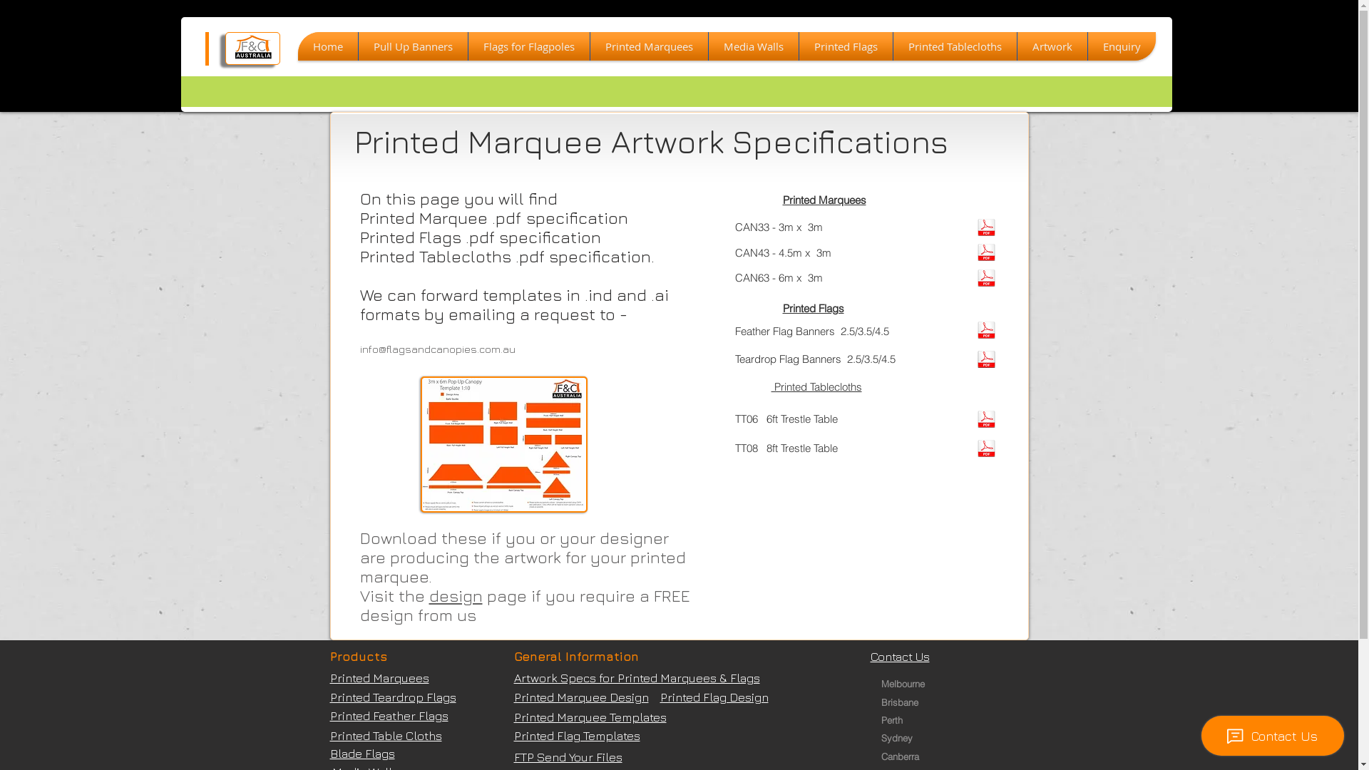 This screenshot has height=770, width=1369. Describe the element at coordinates (362, 754) in the screenshot. I see `Blade Flags` at that location.